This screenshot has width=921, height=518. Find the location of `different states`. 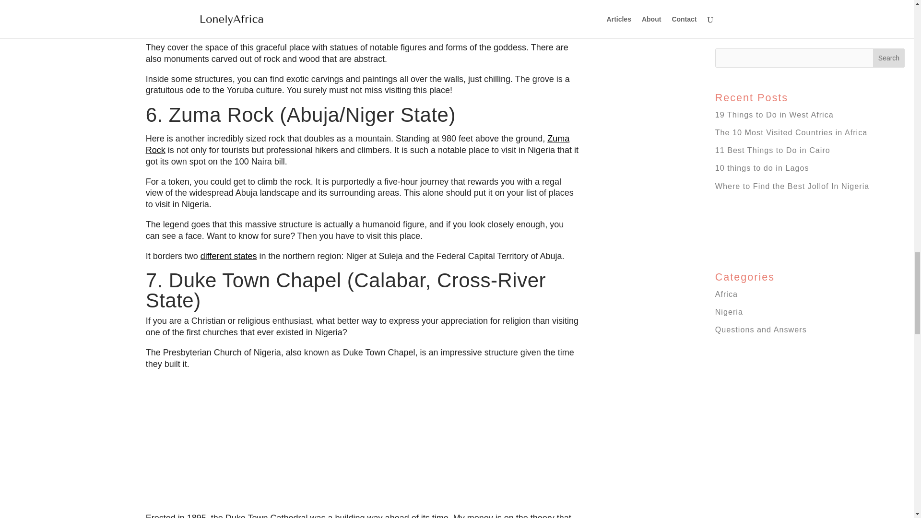

different states is located at coordinates (228, 256).